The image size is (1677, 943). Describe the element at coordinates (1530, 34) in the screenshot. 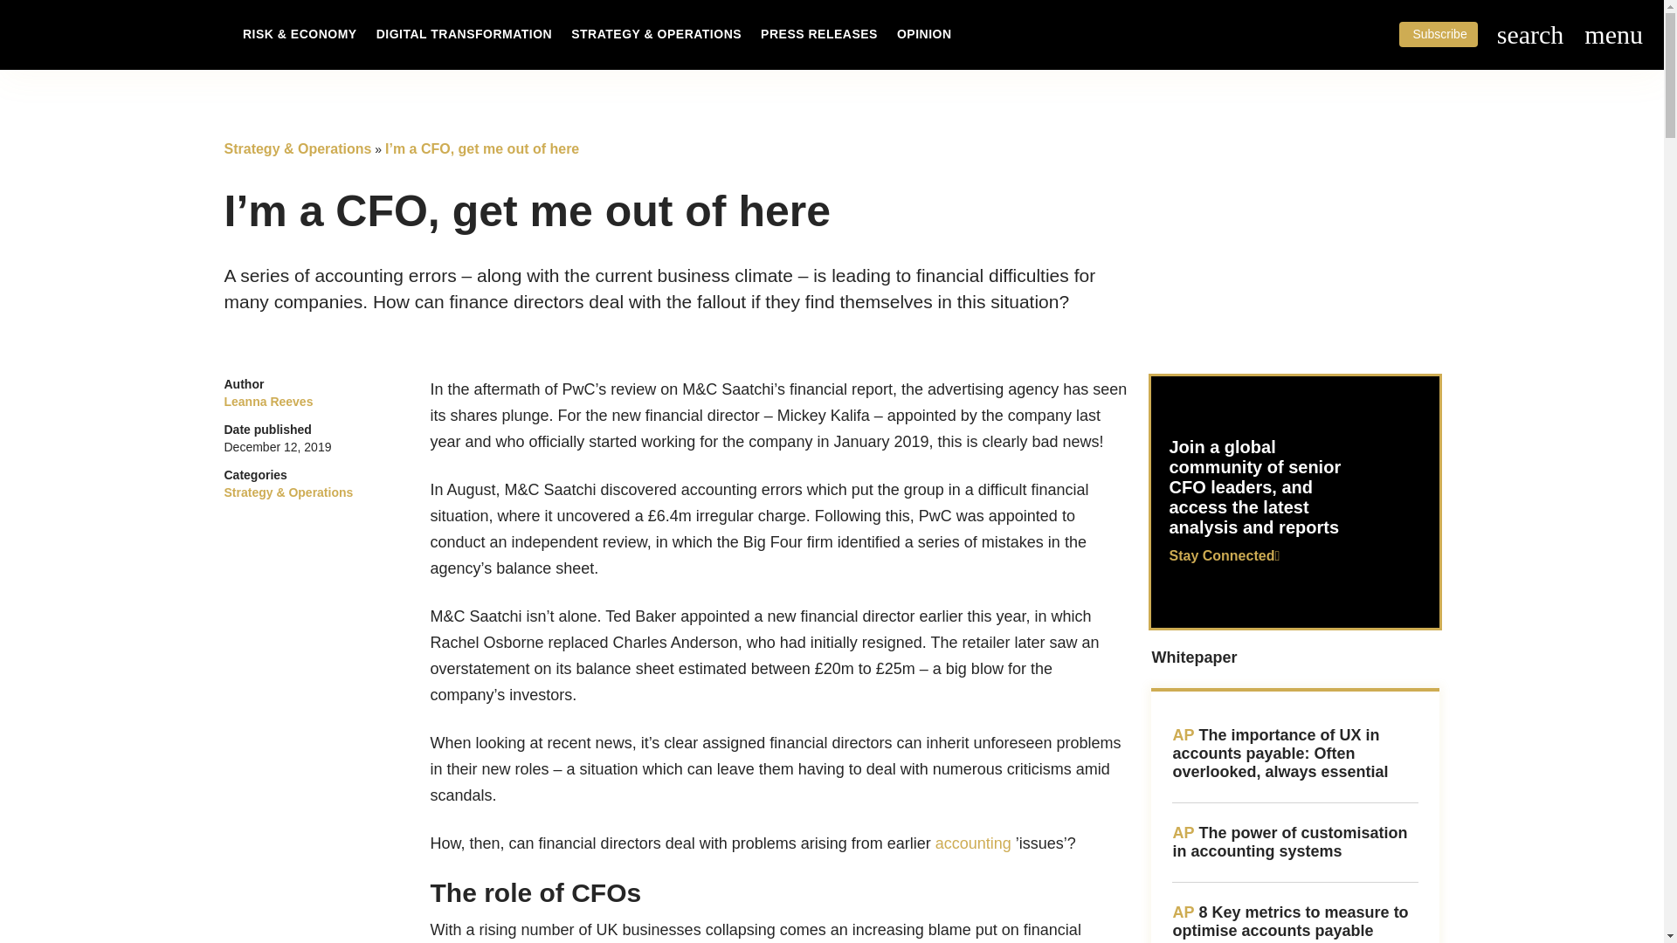

I see `search` at that location.